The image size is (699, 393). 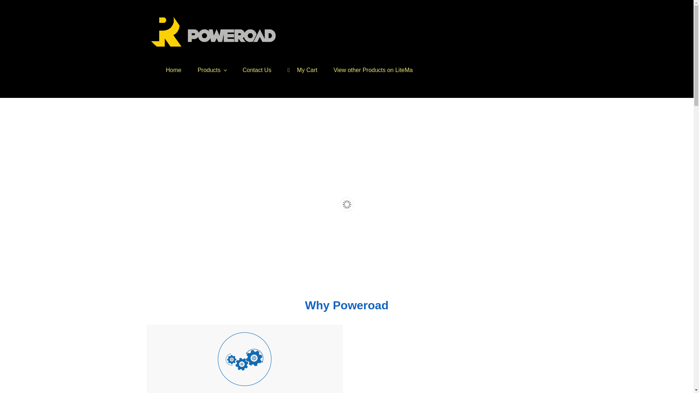 I want to click on My Cart, so click(x=303, y=70).